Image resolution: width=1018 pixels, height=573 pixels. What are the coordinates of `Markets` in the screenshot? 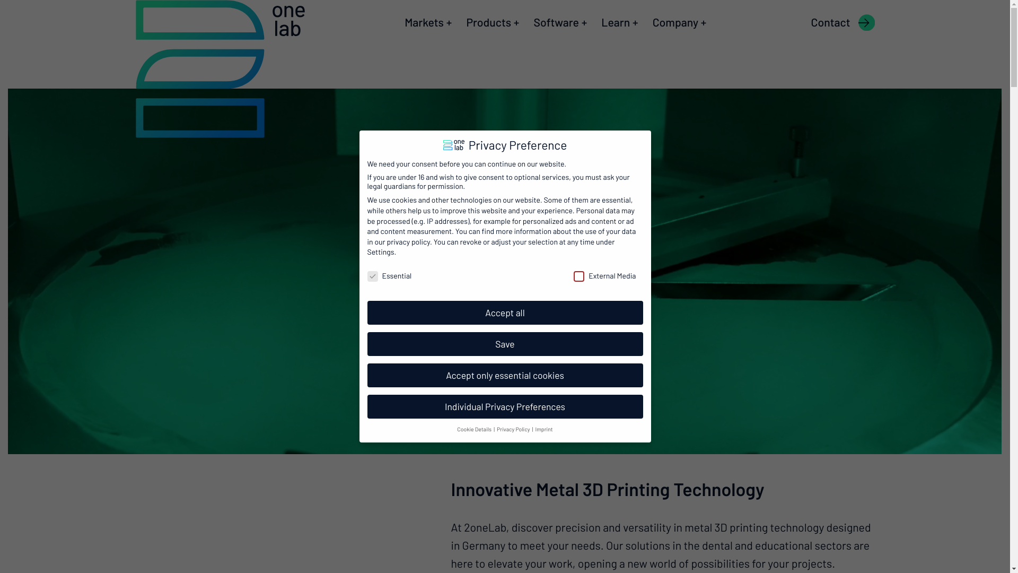 It's located at (424, 23).